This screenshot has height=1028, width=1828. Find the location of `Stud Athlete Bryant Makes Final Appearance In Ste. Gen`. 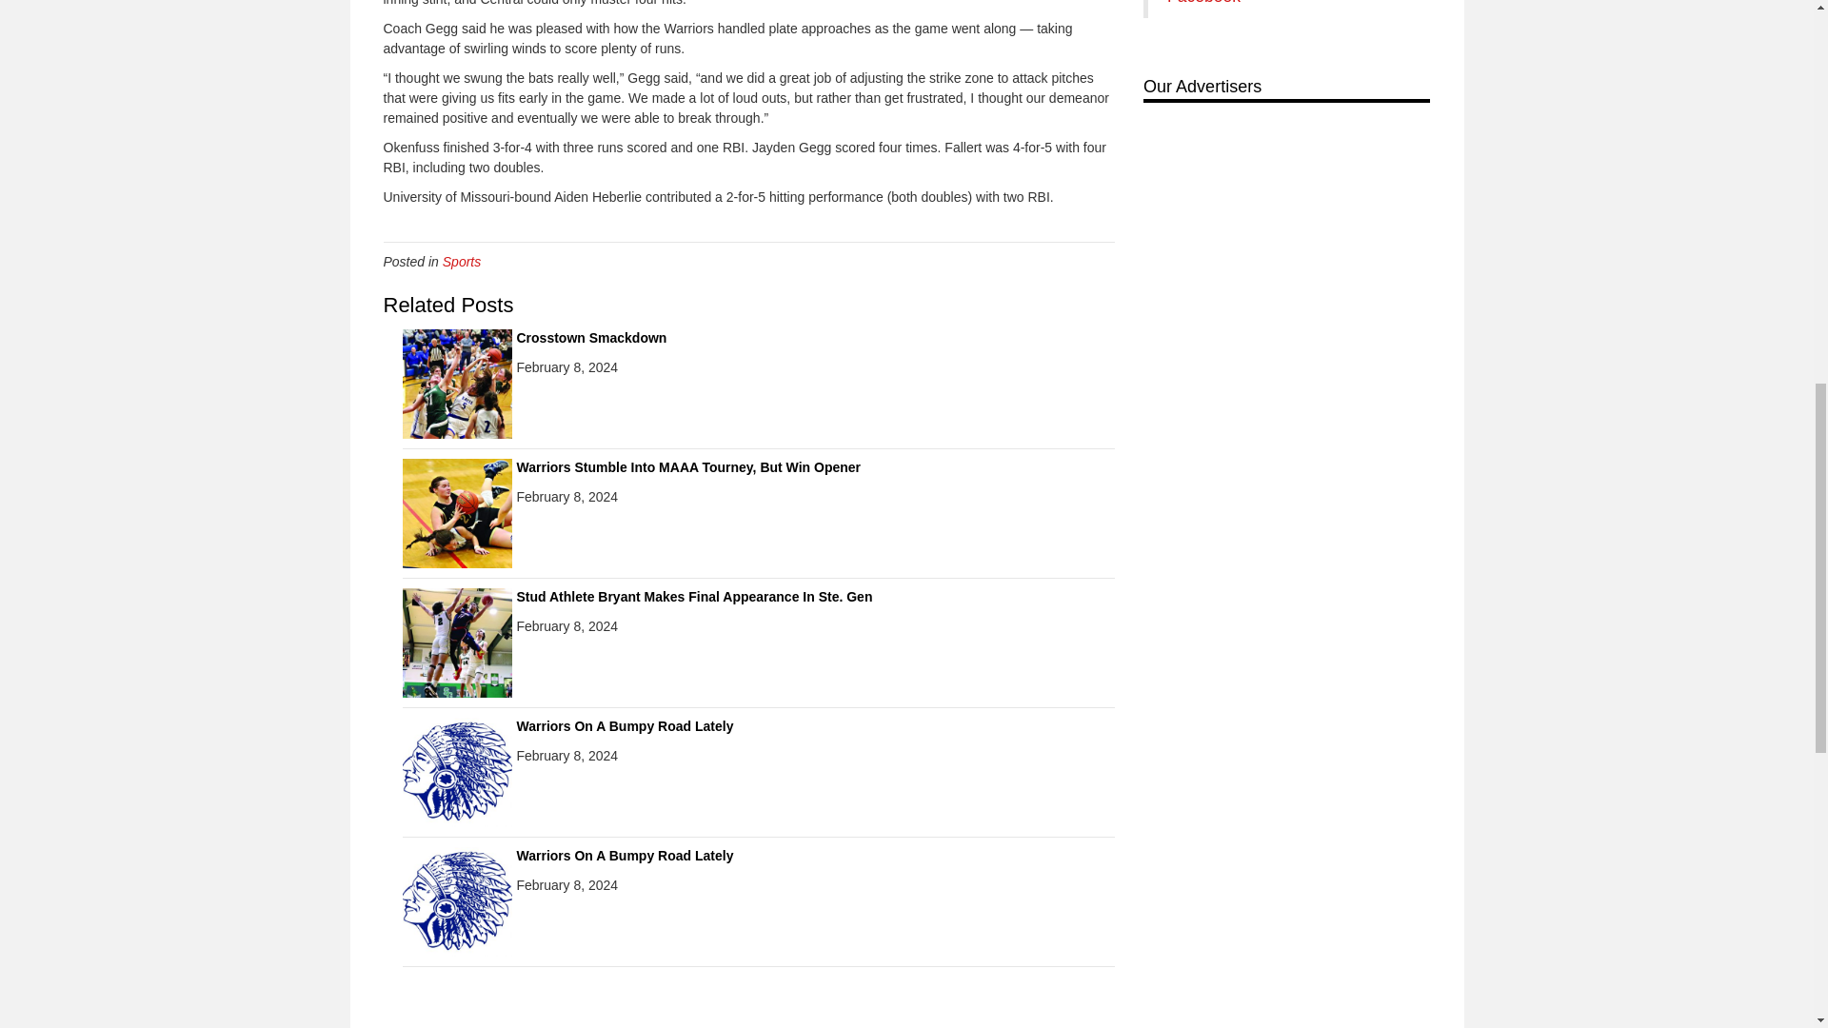

Stud Athlete Bryant Makes Final Appearance In Ste. Gen is located at coordinates (693, 596).